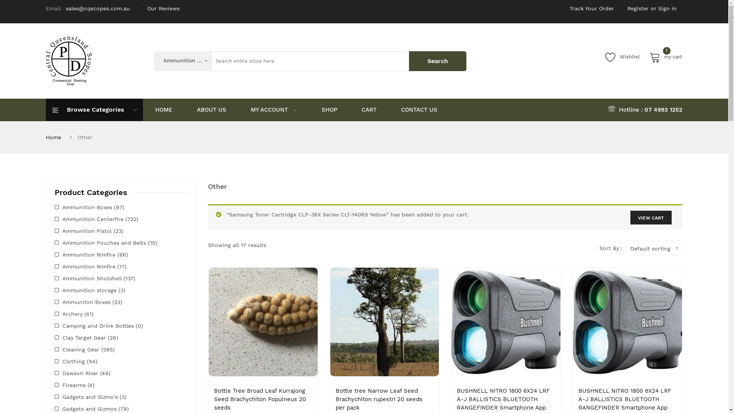  I want to click on Dawson River, so click(76, 373).